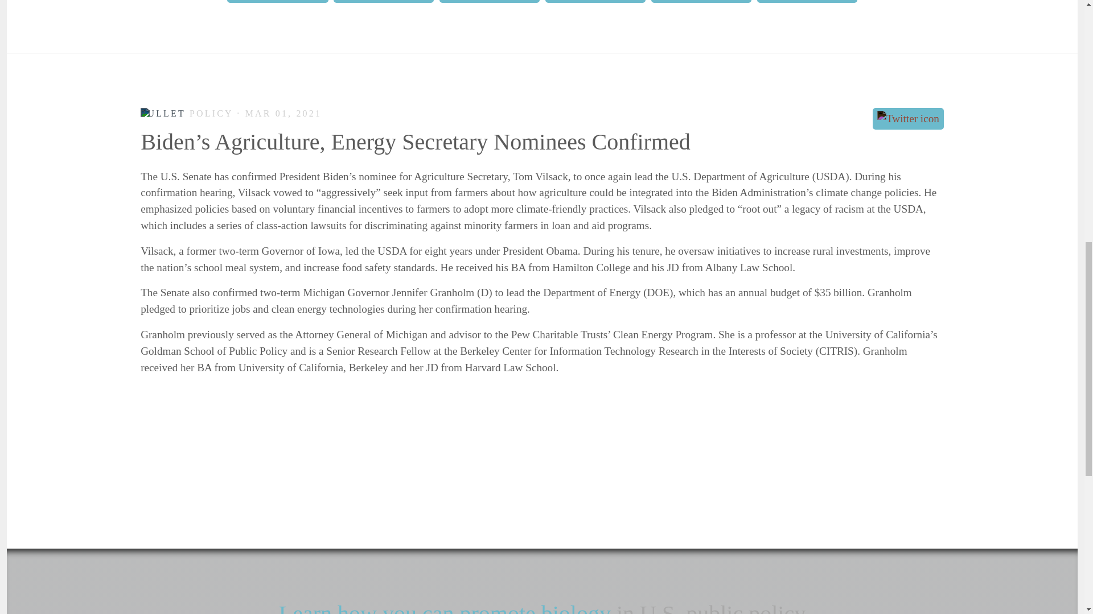 The image size is (1093, 614). What do you see at coordinates (595, 1) in the screenshot?
I see `REPORTS` at bounding box center [595, 1].